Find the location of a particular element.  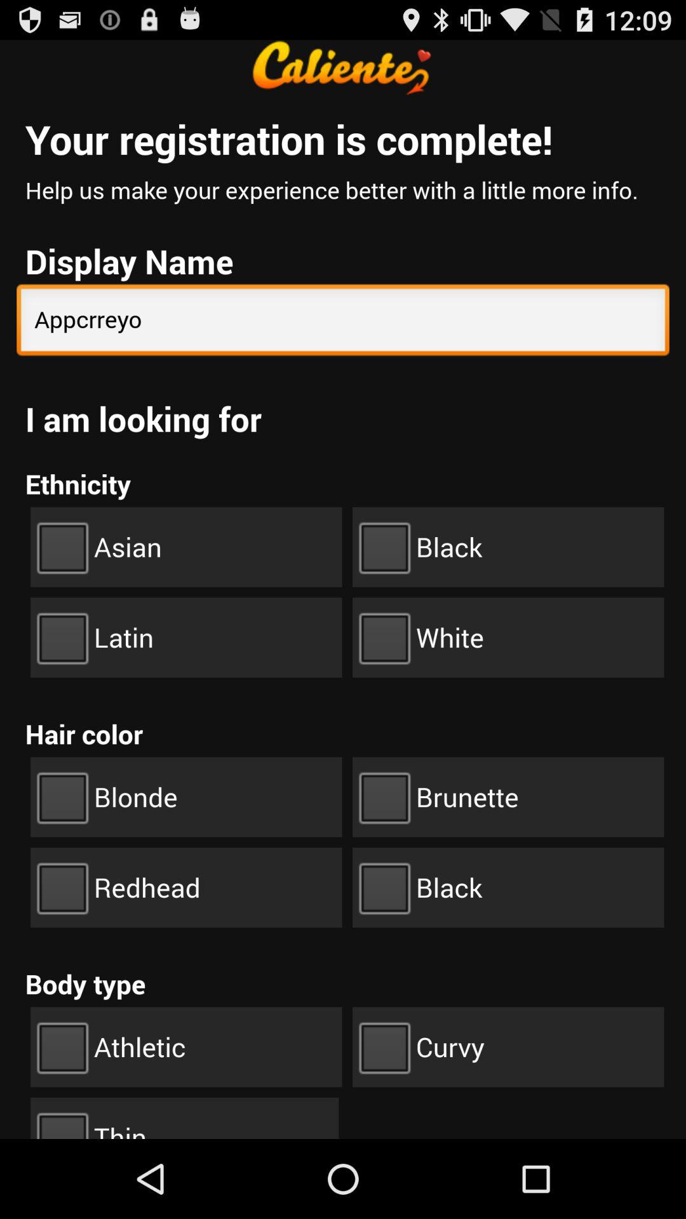

click on the button black below brunette is located at coordinates (508, 888).